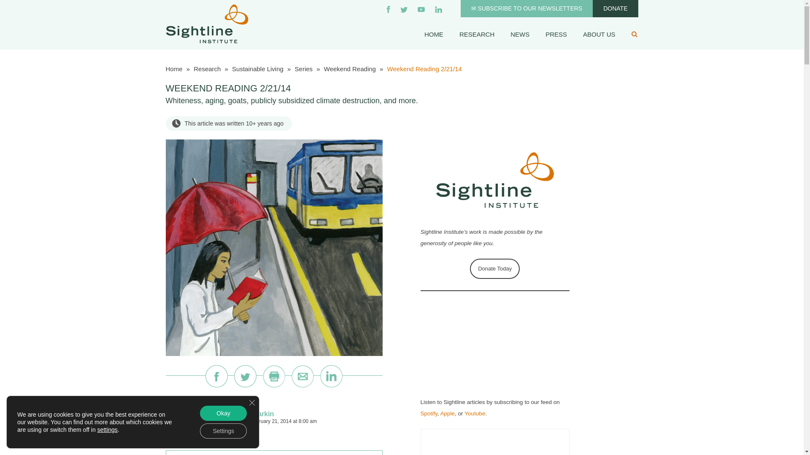  What do you see at coordinates (439, 9) in the screenshot?
I see `LinkedIn` at bounding box center [439, 9].